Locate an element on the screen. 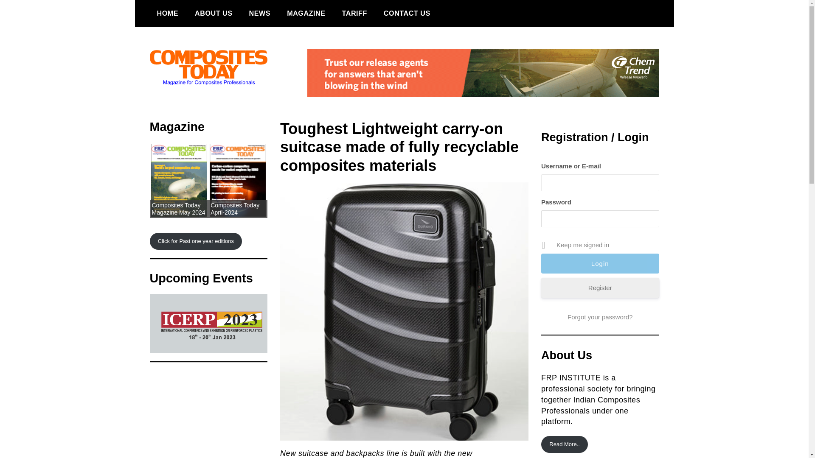 The image size is (815, 458). Composites Today is located at coordinates (194, 110).